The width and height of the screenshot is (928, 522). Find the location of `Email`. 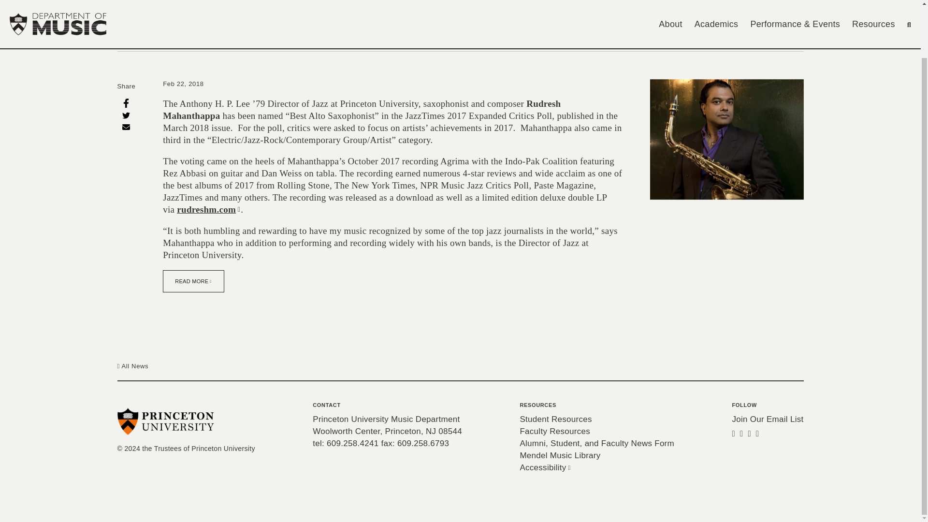

Email is located at coordinates (126, 127).